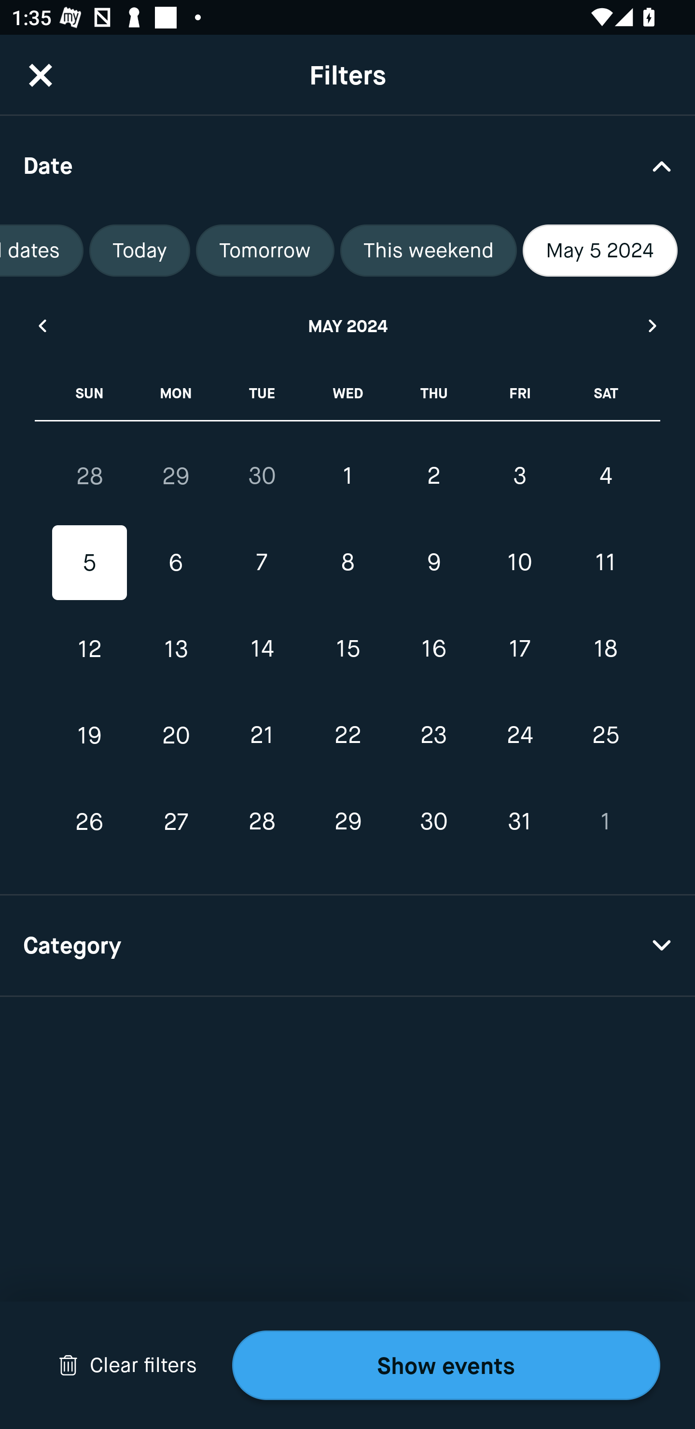 Image resolution: width=695 pixels, height=1429 pixels. Describe the element at coordinates (433, 822) in the screenshot. I see `30` at that location.